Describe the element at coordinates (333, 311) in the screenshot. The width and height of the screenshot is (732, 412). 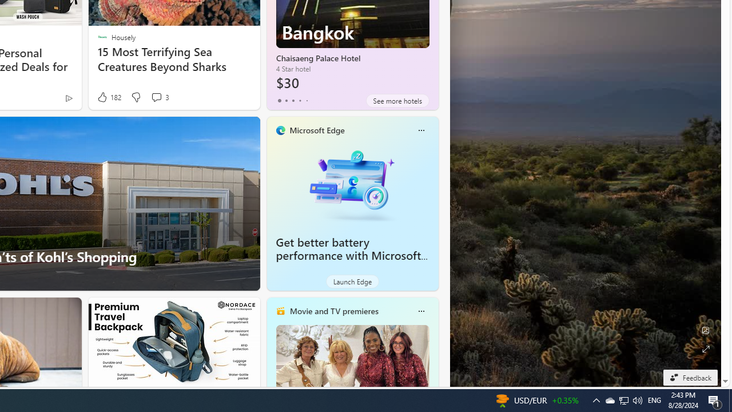
I see `Movie and TV premieres` at that location.